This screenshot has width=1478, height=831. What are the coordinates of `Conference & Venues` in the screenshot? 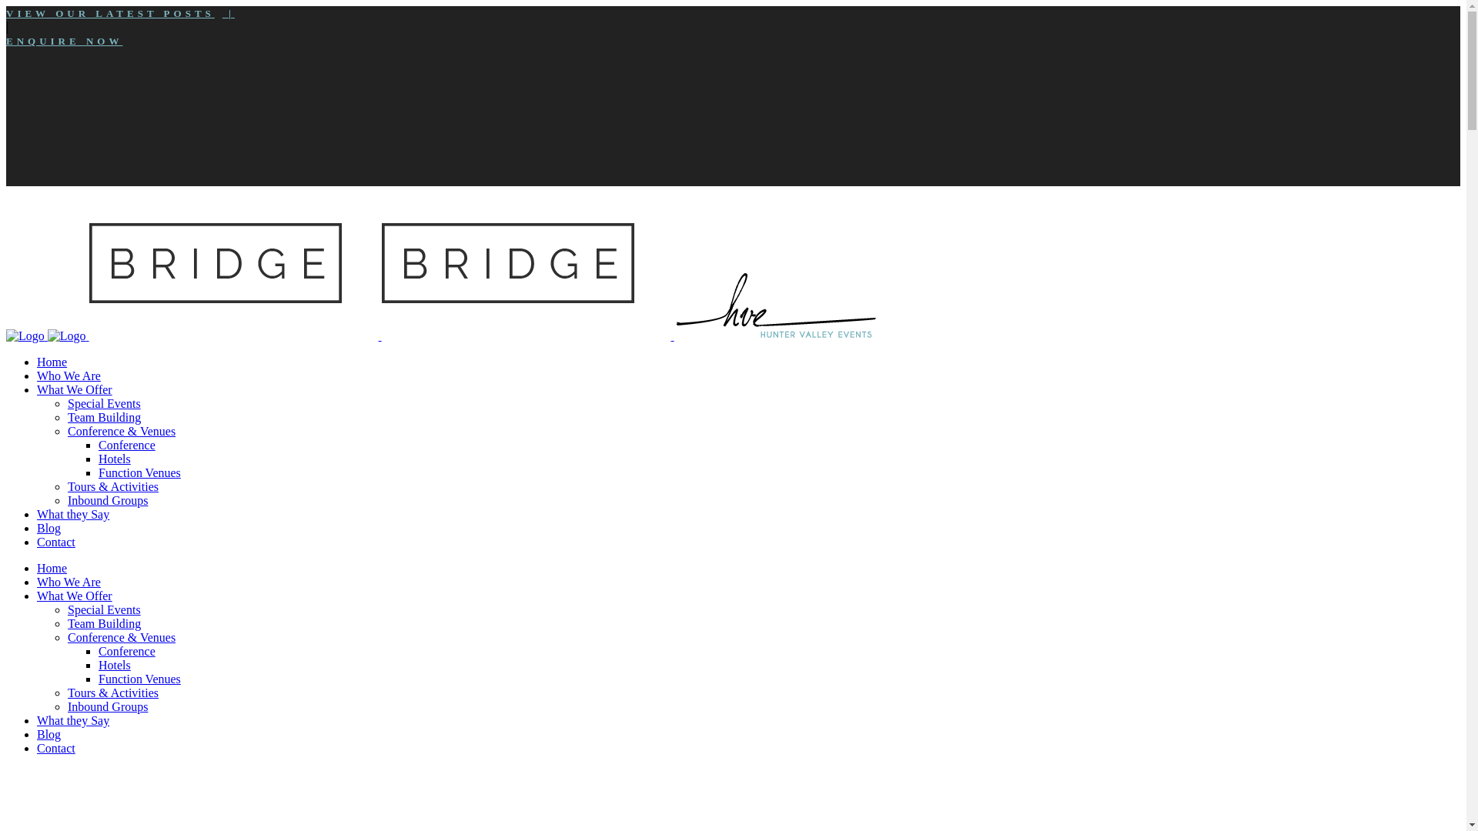 It's located at (122, 431).